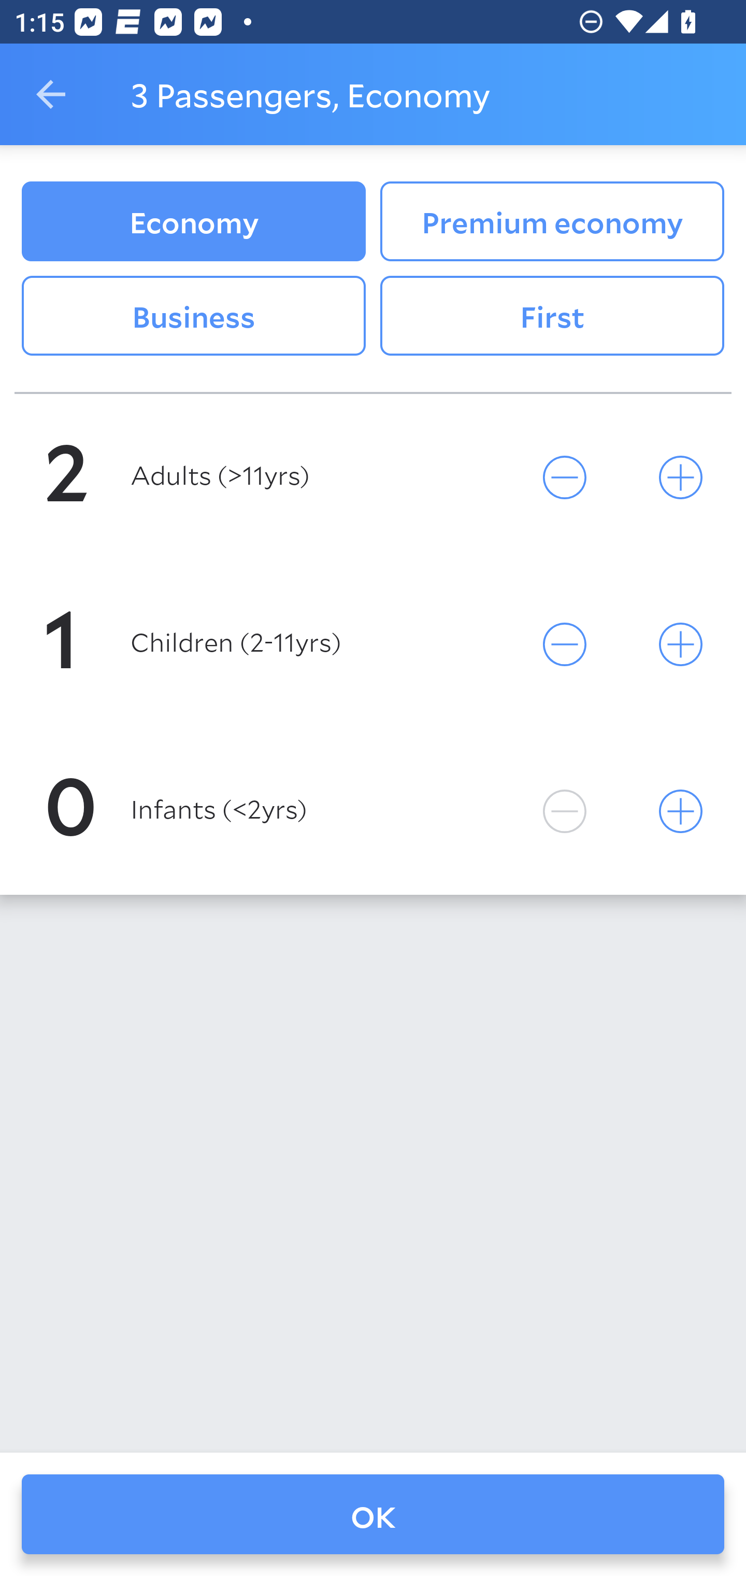 The image size is (746, 1576). I want to click on Navigate up, so click(51, 94).